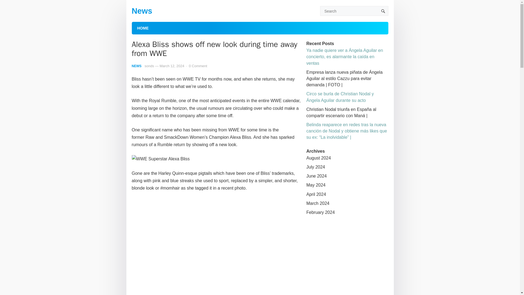  What do you see at coordinates (142, 28) in the screenshot?
I see `HOME` at bounding box center [142, 28].